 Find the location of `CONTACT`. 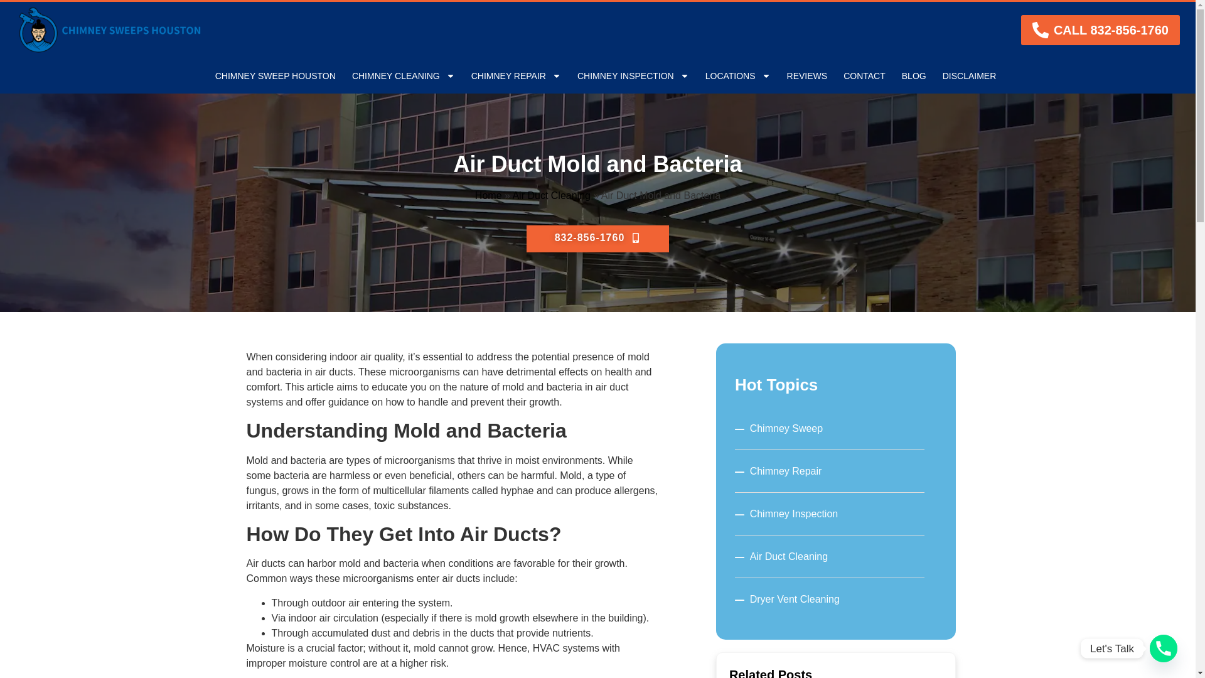

CONTACT is located at coordinates (864, 75).